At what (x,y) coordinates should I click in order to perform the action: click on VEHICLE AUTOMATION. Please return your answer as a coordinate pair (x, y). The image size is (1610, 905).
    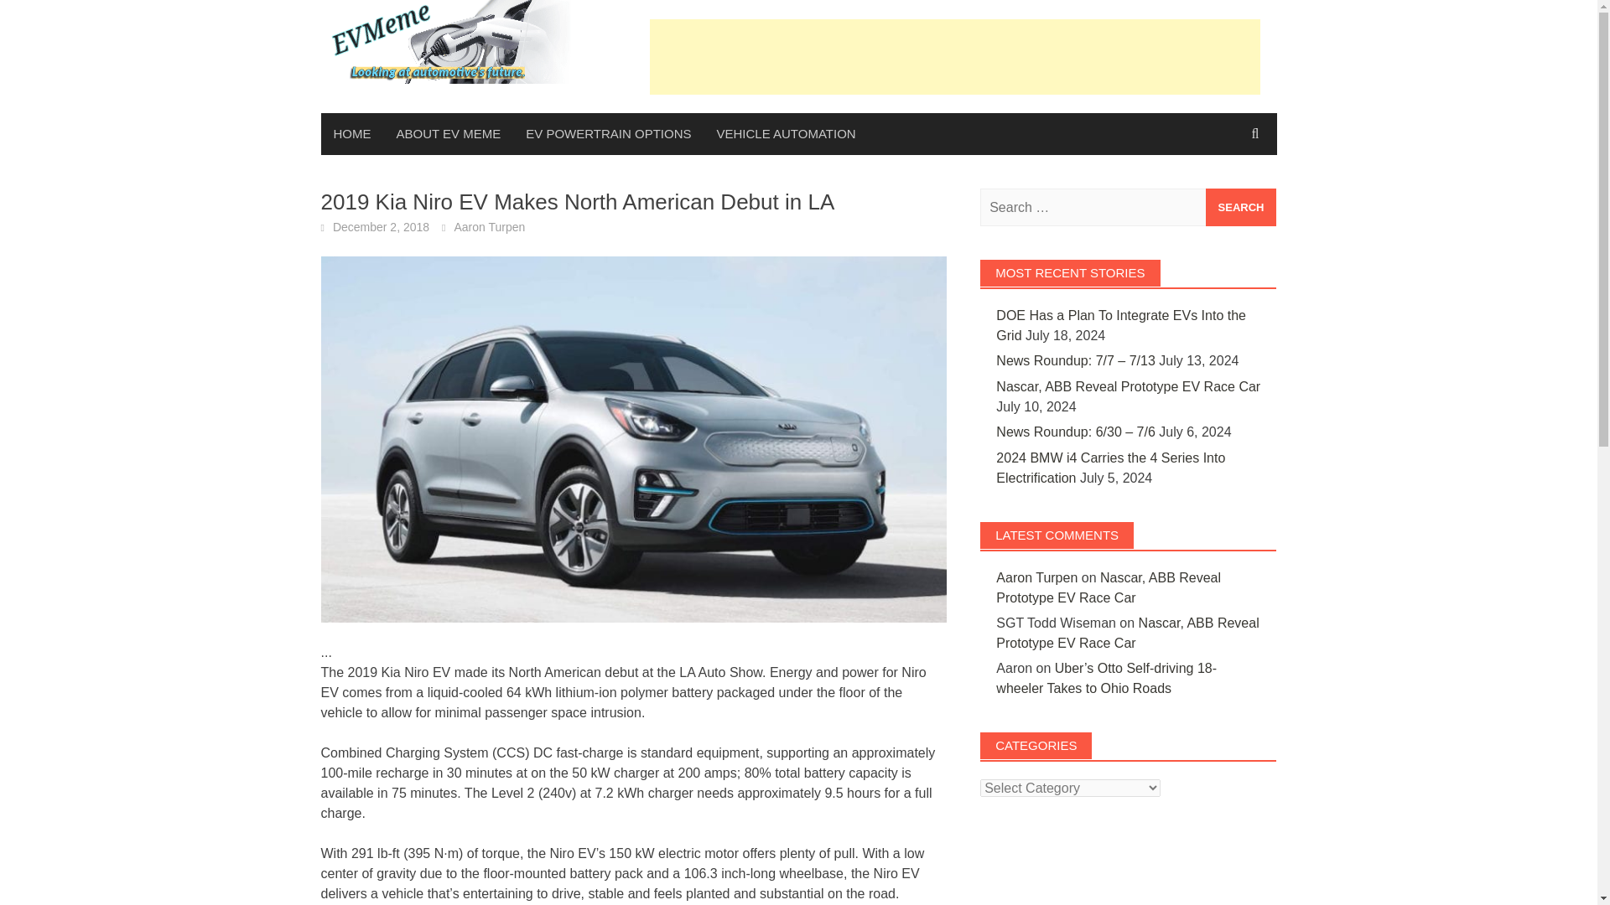
    Looking at the image, I should click on (787, 134).